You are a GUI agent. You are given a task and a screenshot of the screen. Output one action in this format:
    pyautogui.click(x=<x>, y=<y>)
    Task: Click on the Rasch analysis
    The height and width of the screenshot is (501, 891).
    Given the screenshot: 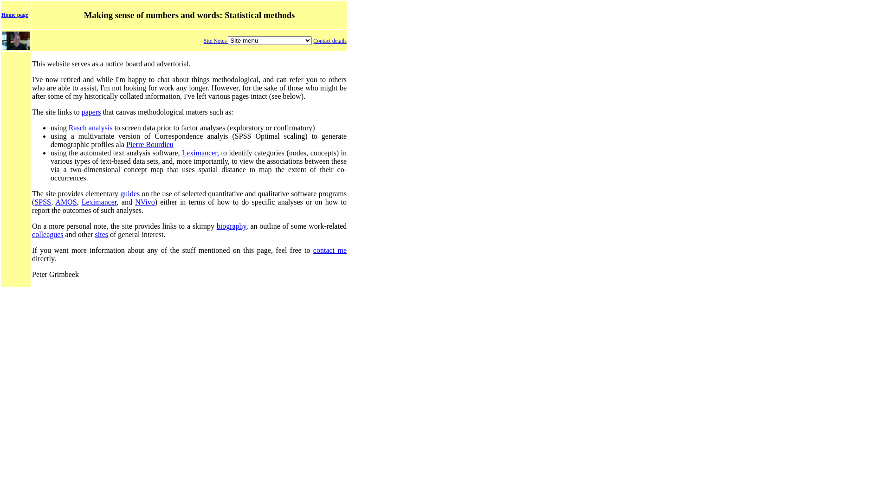 What is the action you would take?
    pyautogui.click(x=91, y=128)
    